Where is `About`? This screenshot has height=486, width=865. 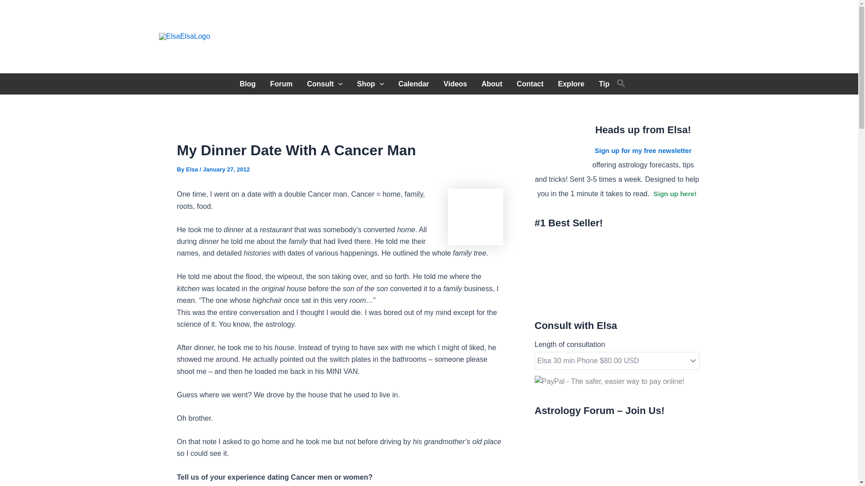
About is located at coordinates (492, 84).